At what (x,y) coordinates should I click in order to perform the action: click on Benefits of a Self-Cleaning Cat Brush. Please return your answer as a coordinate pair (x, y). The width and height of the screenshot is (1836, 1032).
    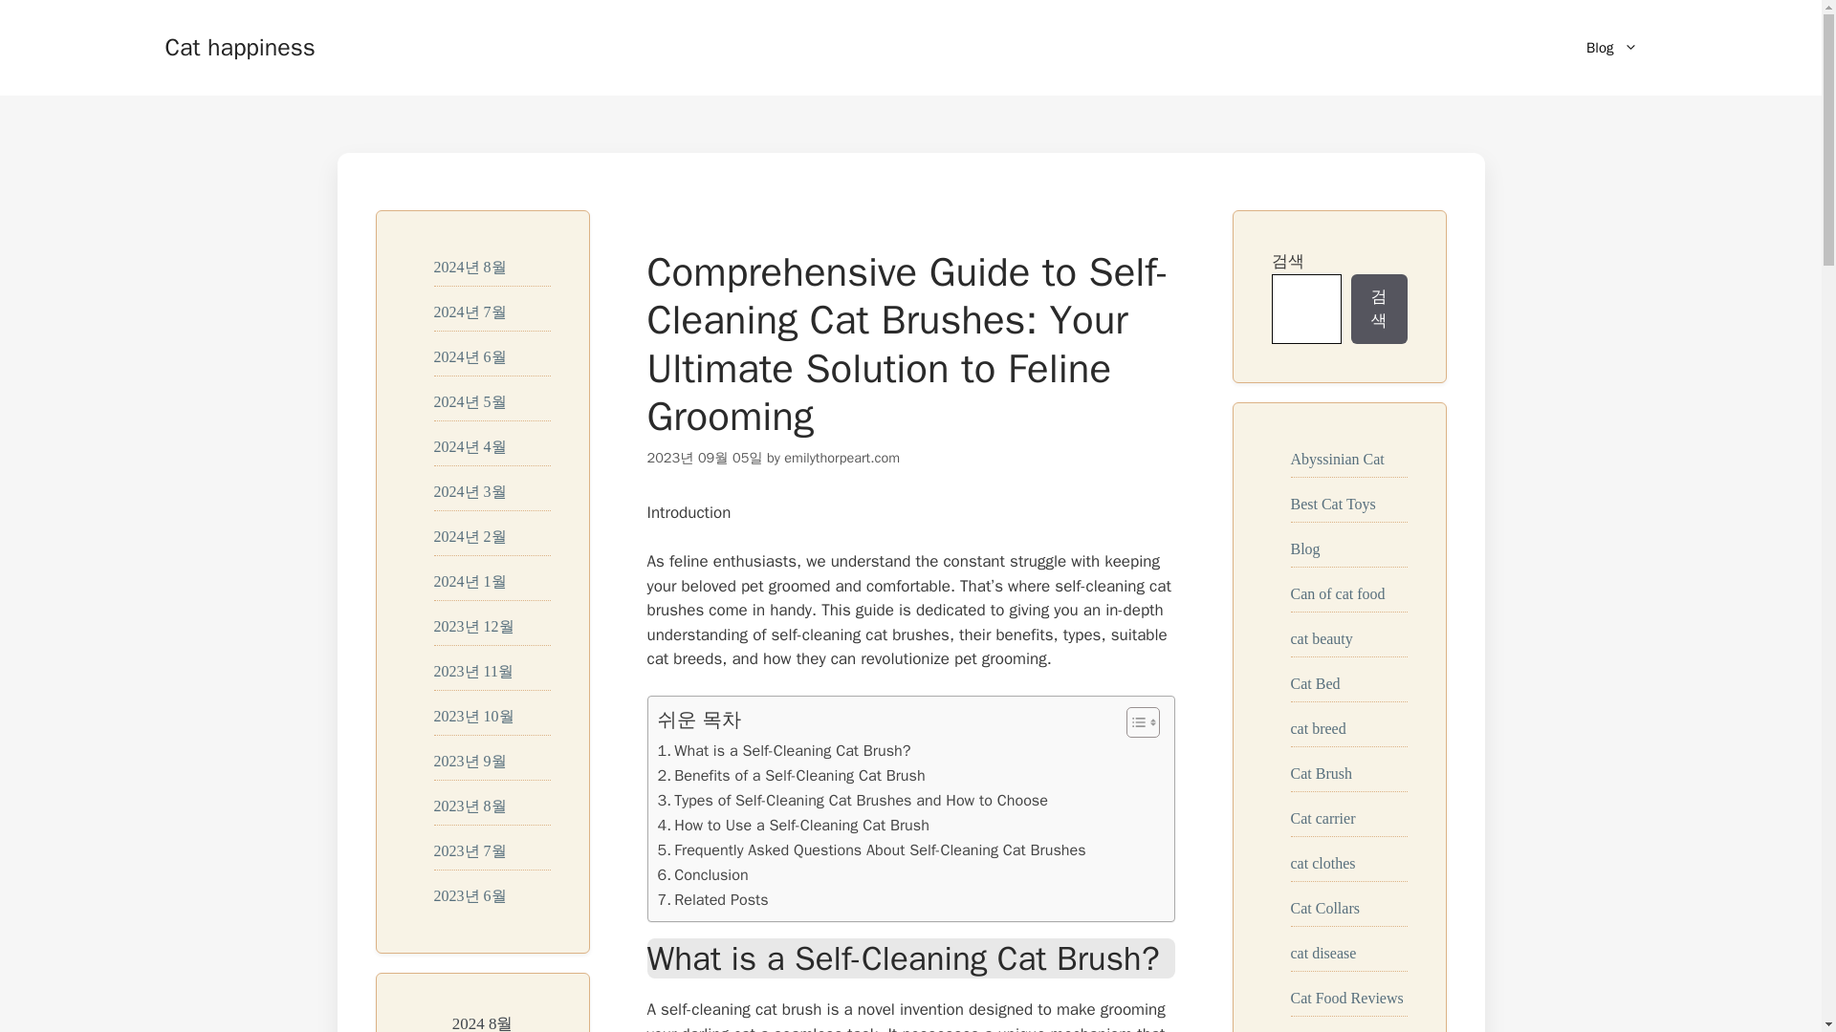
    Looking at the image, I should click on (791, 776).